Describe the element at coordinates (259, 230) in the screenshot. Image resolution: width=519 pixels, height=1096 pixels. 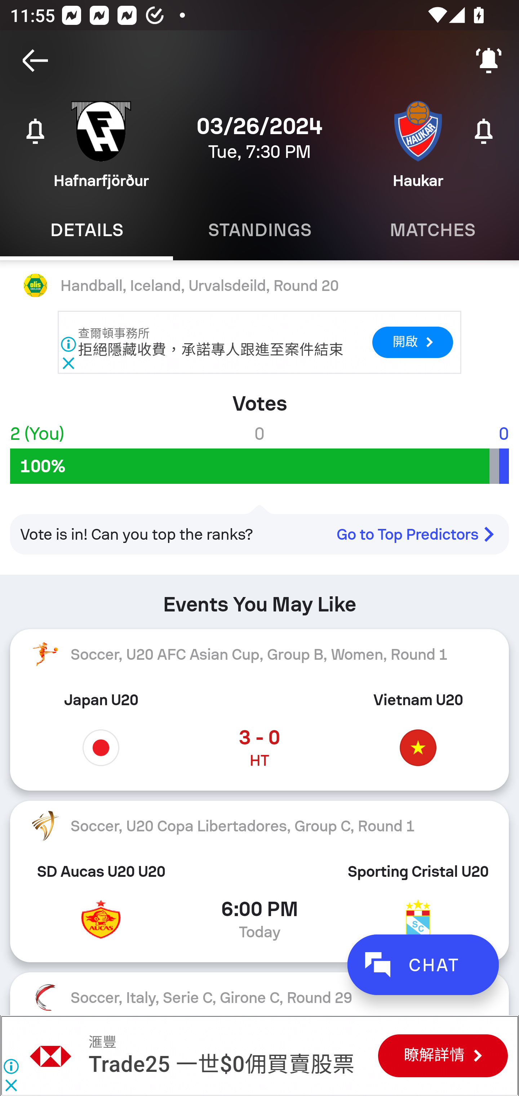
I see `Standings STANDINGS` at that location.